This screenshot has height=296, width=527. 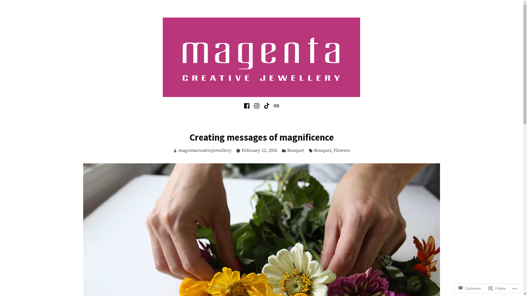 What do you see at coordinates (181, 104) in the screenshot?
I see `Magenta Creative Jewellery` at bounding box center [181, 104].